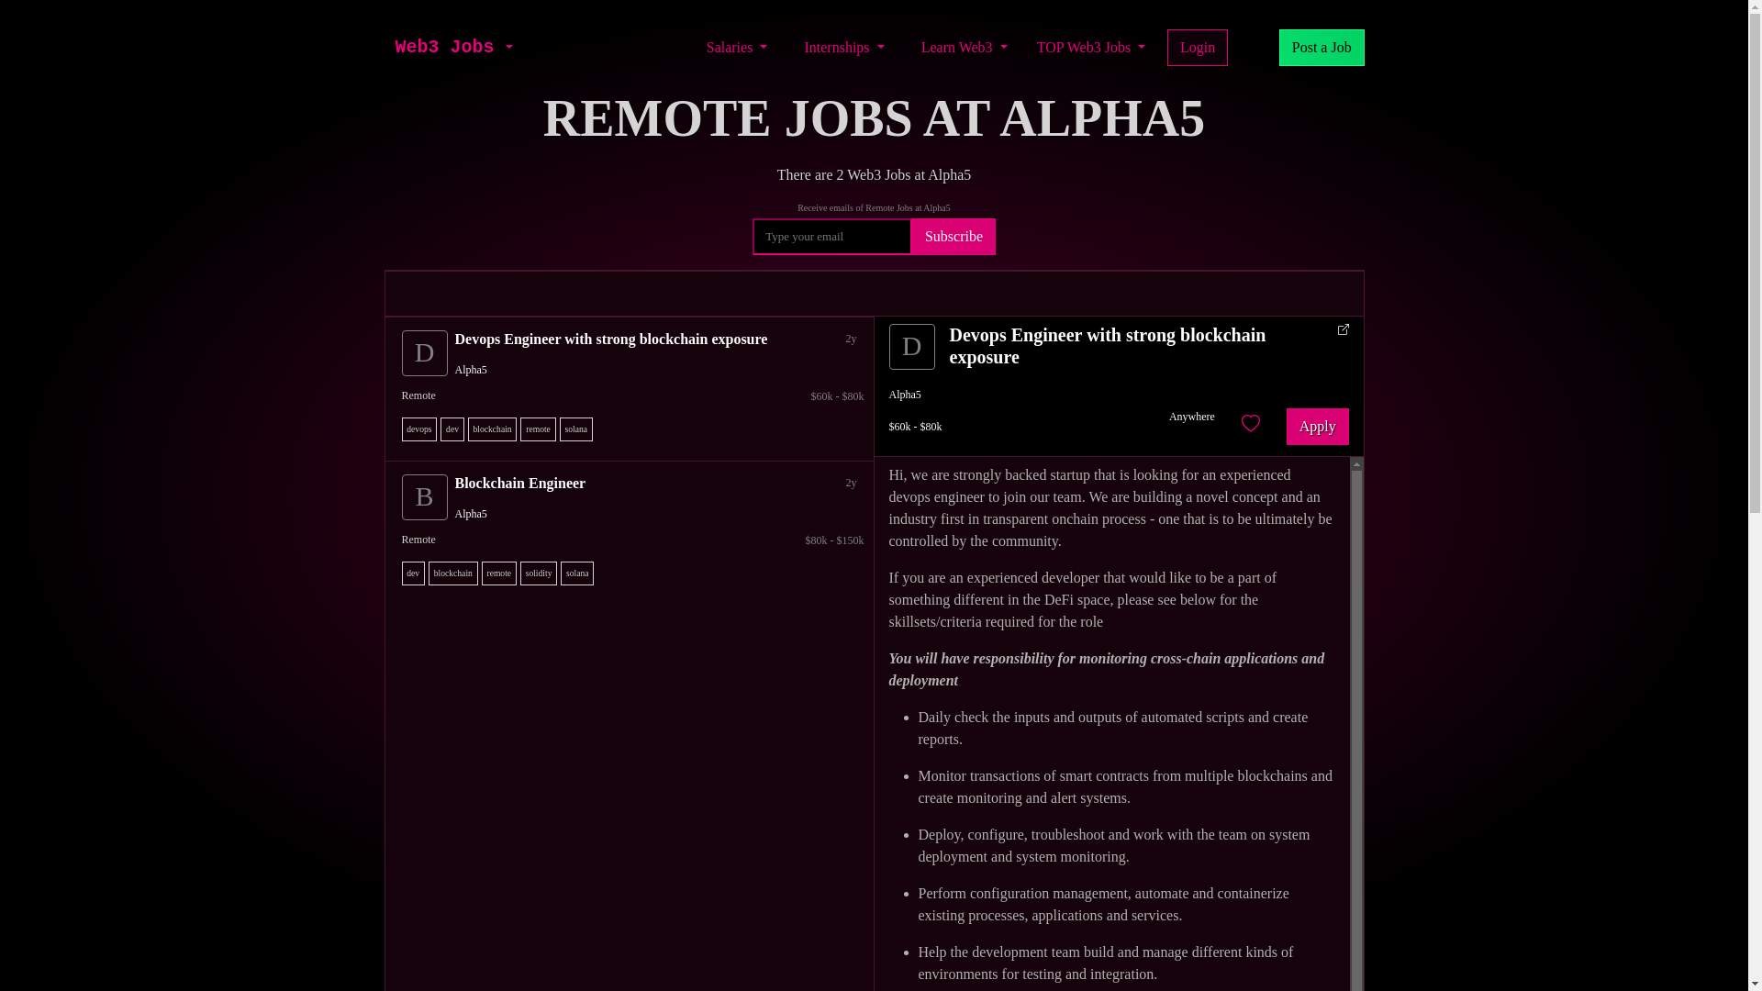  I want to click on Learn Web3, so click(964, 48).